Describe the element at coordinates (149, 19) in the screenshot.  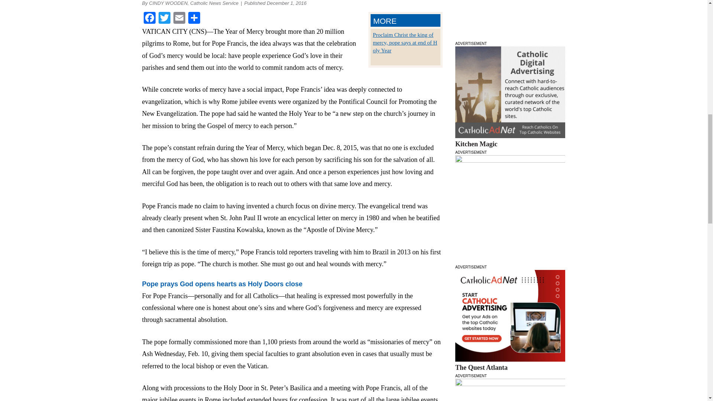
I see `Facebook` at that location.